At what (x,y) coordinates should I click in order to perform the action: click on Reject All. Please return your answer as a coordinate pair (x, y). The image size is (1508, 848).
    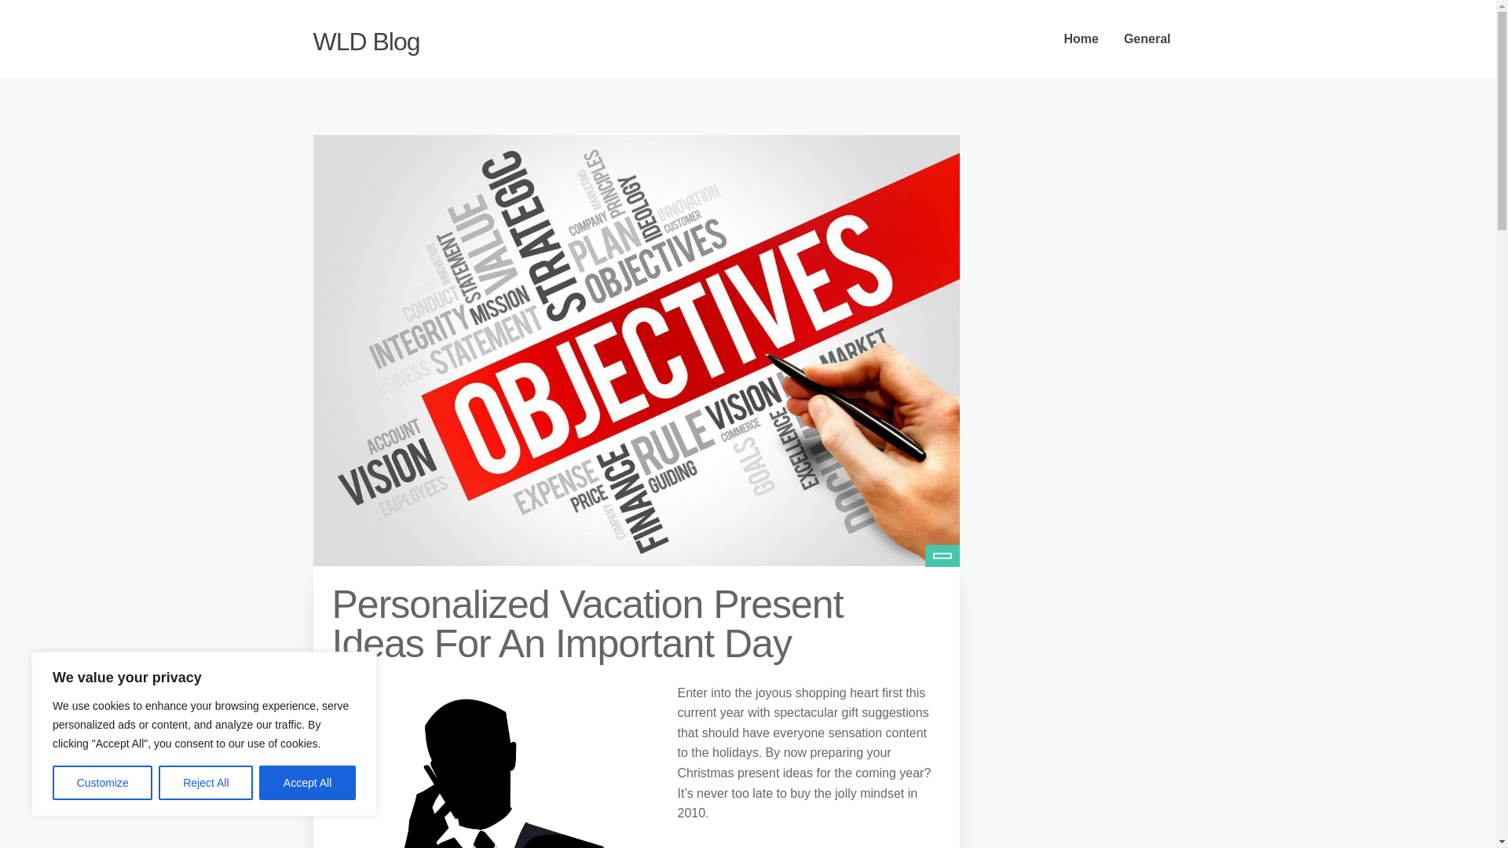
    Looking at the image, I should click on (206, 783).